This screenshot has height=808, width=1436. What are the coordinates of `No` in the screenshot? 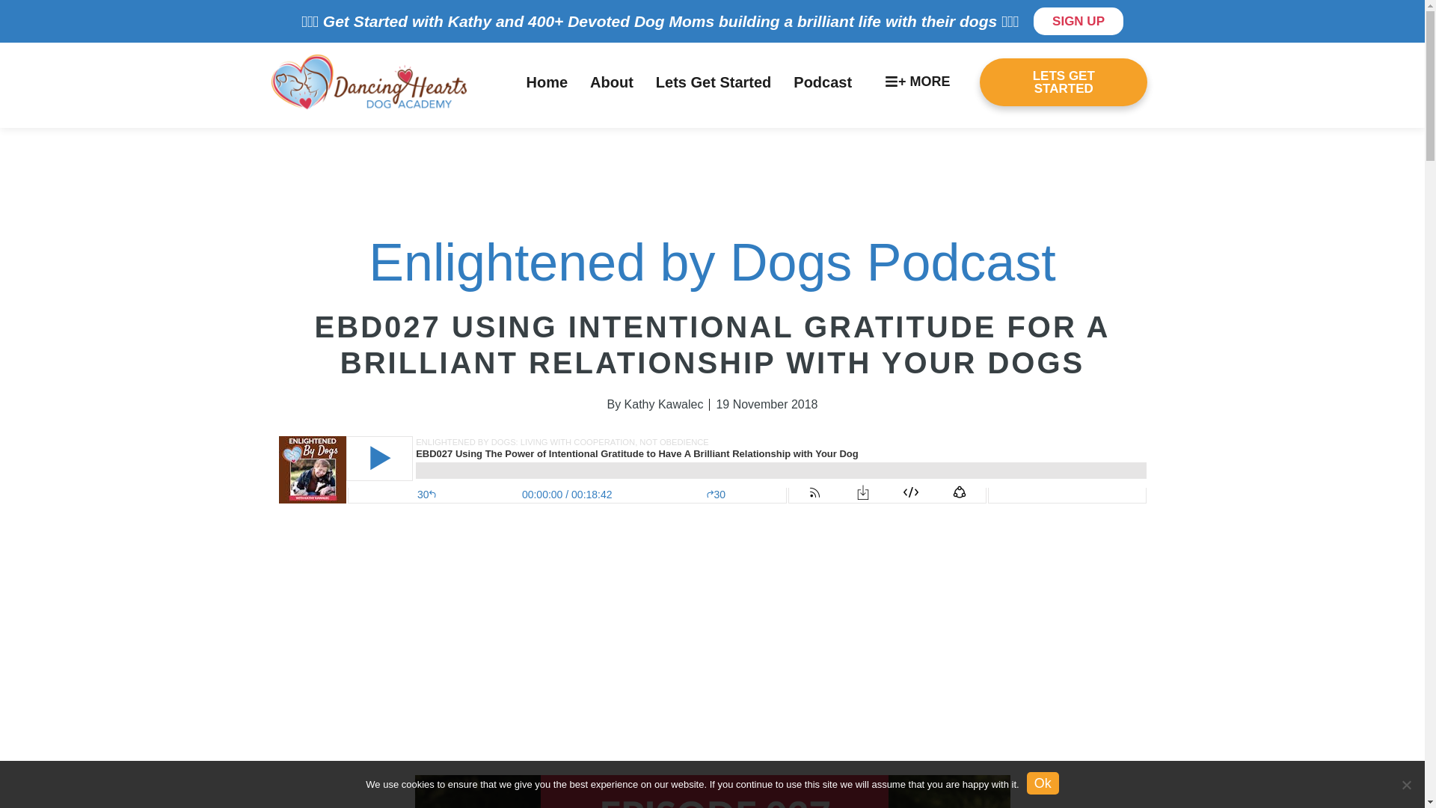 It's located at (1406, 784).